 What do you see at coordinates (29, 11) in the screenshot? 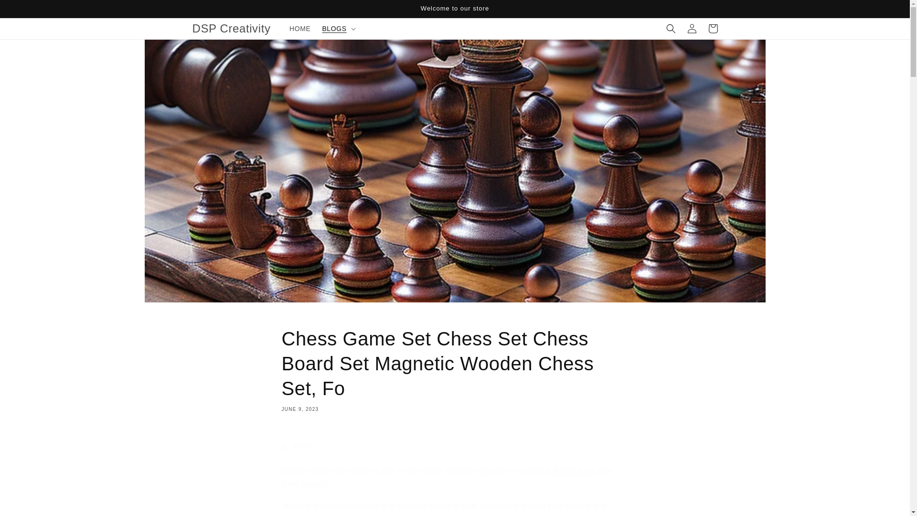
I see `Skip to content` at bounding box center [29, 11].